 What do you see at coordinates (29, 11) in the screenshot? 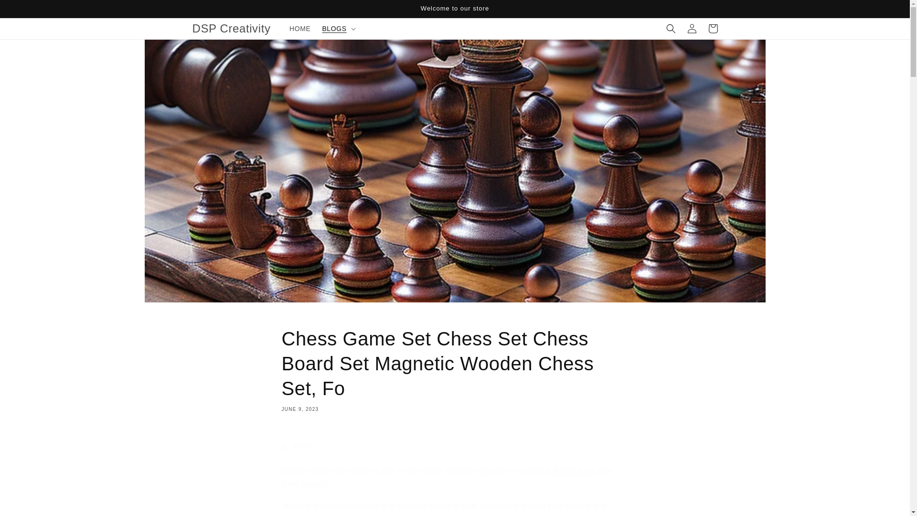
I see `Skip to content` at bounding box center [29, 11].